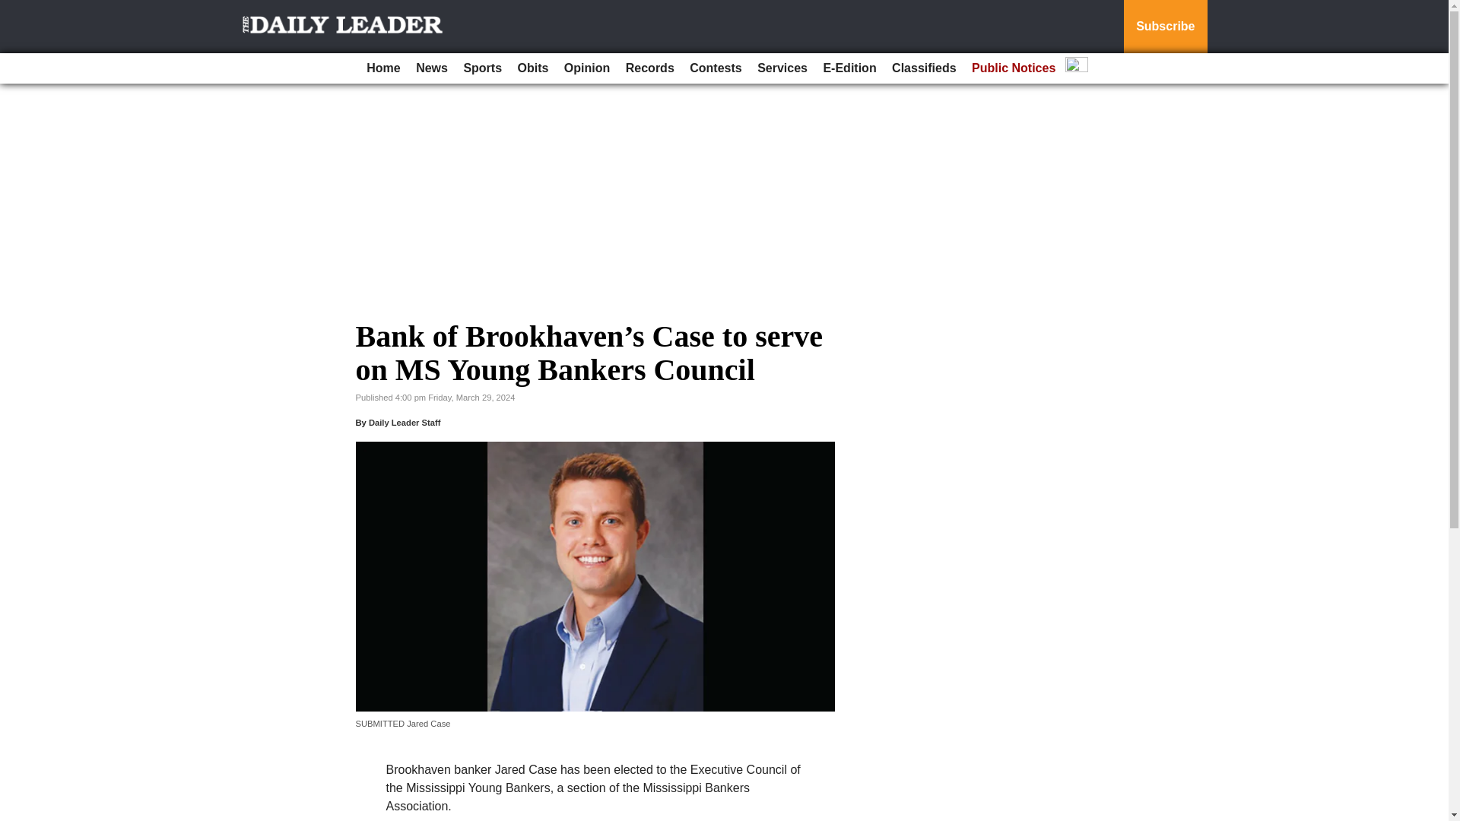 This screenshot has height=821, width=1460. I want to click on Obits, so click(533, 68).